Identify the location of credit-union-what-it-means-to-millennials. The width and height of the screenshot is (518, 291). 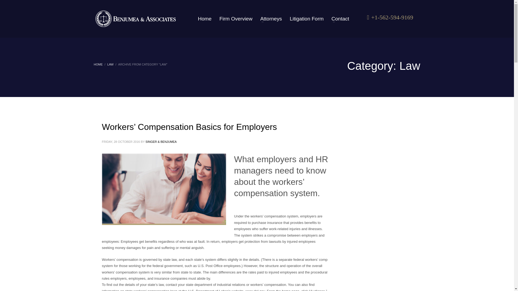
(164, 189).